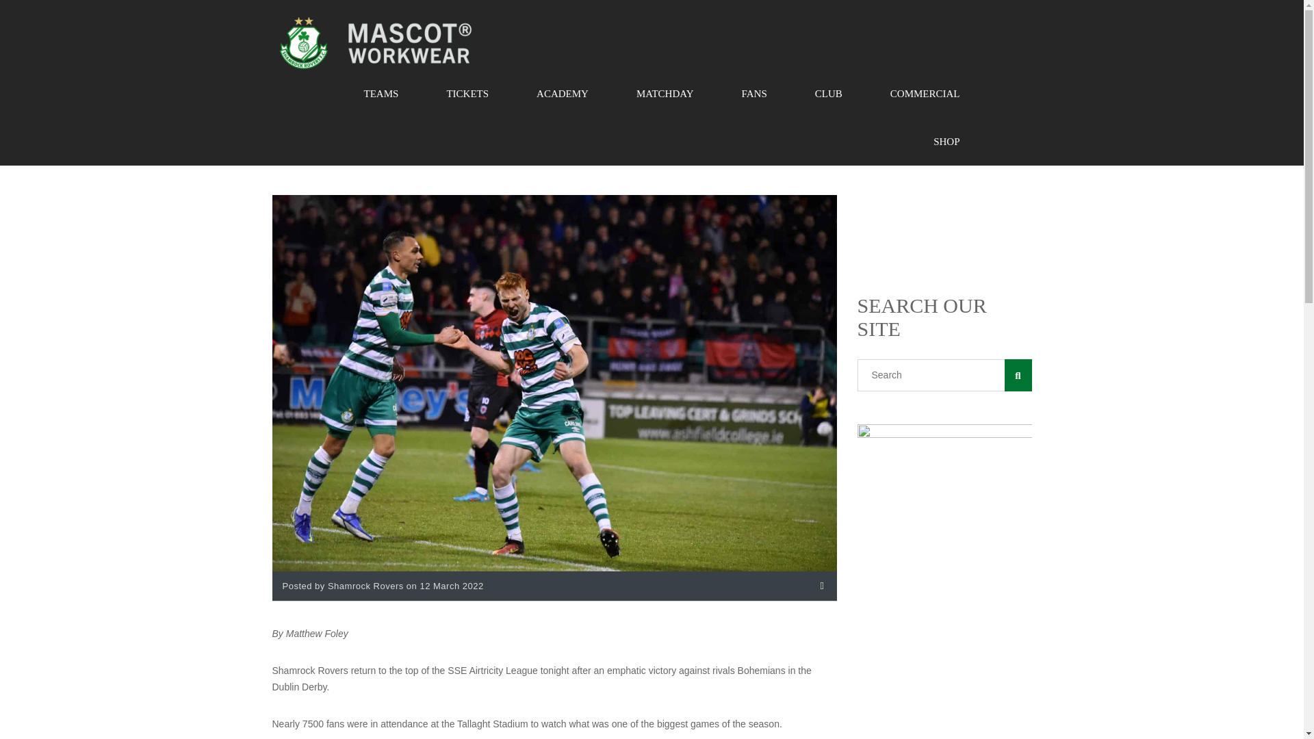 This screenshot has height=739, width=1314. Describe the element at coordinates (562, 93) in the screenshot. I see `ACADEMY` at that location.